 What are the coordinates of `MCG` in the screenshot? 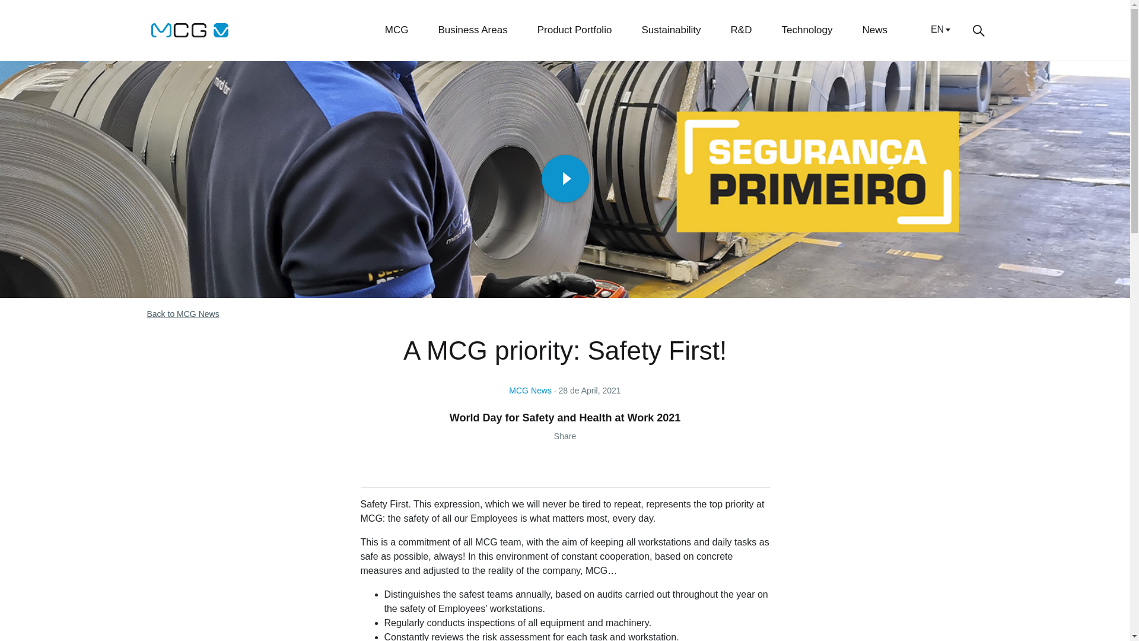 It's located at (190, 30).